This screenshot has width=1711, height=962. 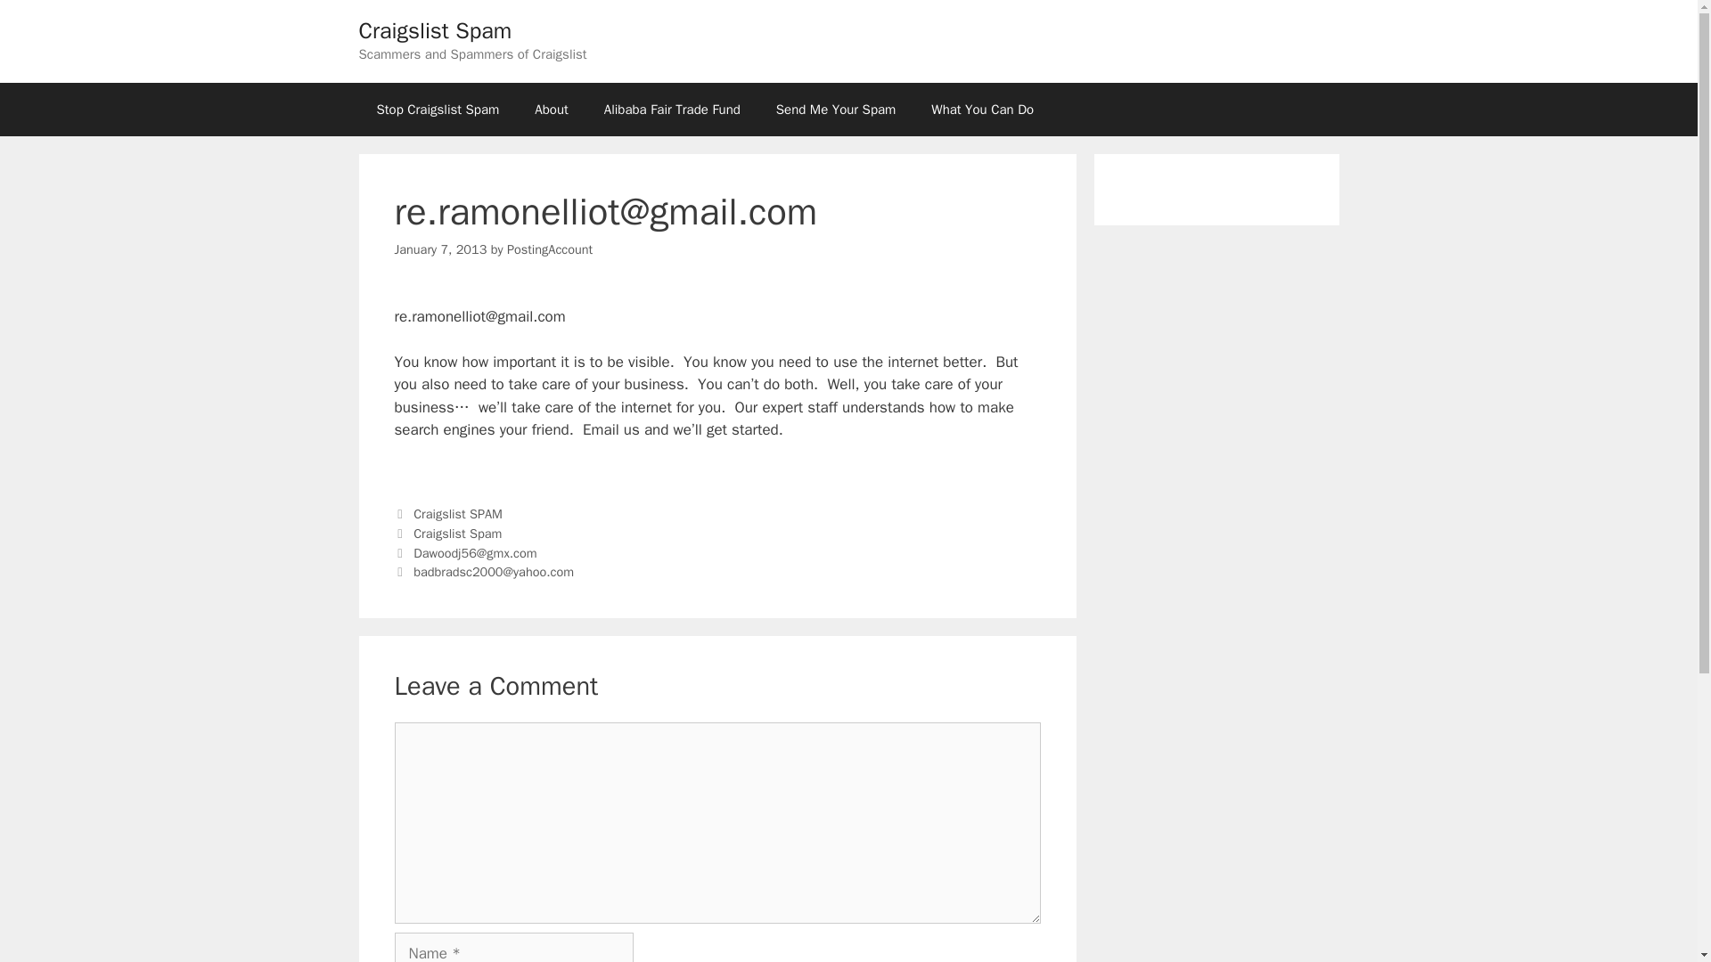 What do you see at coordinates (458, 514) in the screenshot?
I see `Craigslist SPAM` at bounding box center [458, 514].